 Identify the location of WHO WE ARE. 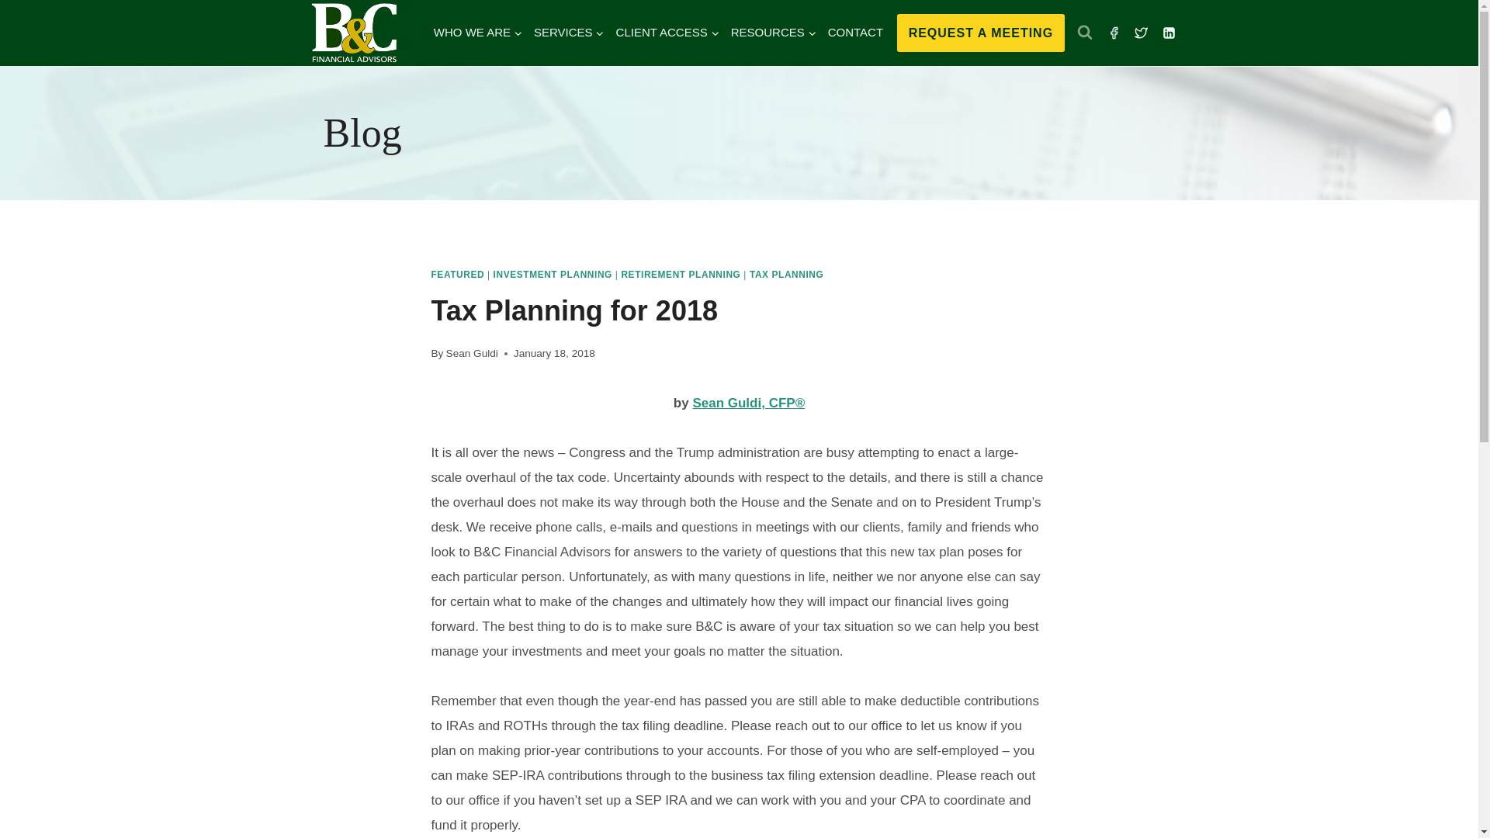
(477, 33).